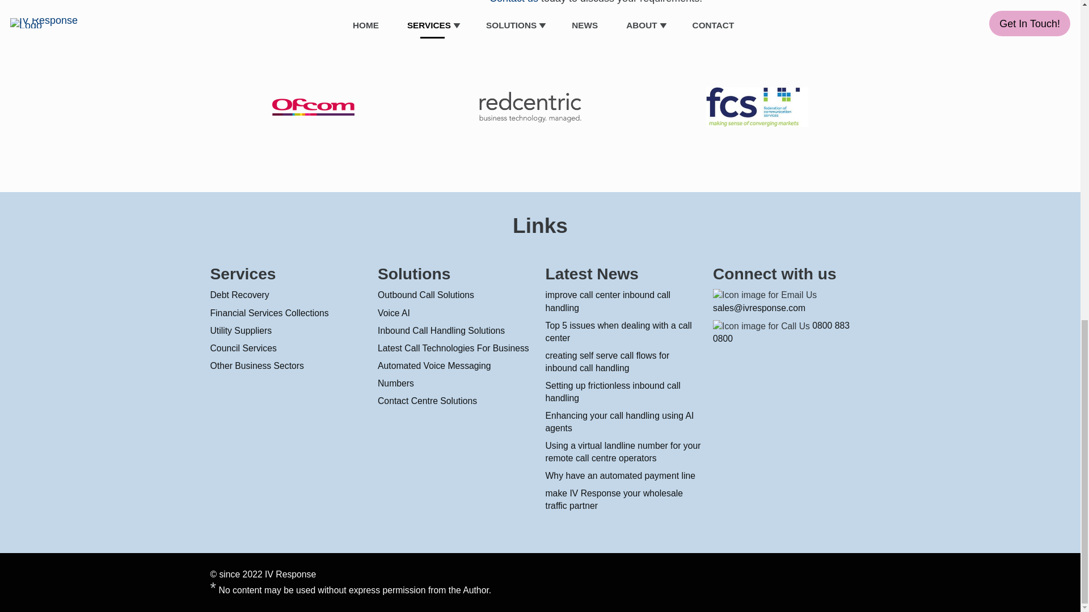 The width and height of the screenshot is (1089, 612). Describe the element at coordinates (394, 313) in the screenshot. I see `Voice AI` at that location.